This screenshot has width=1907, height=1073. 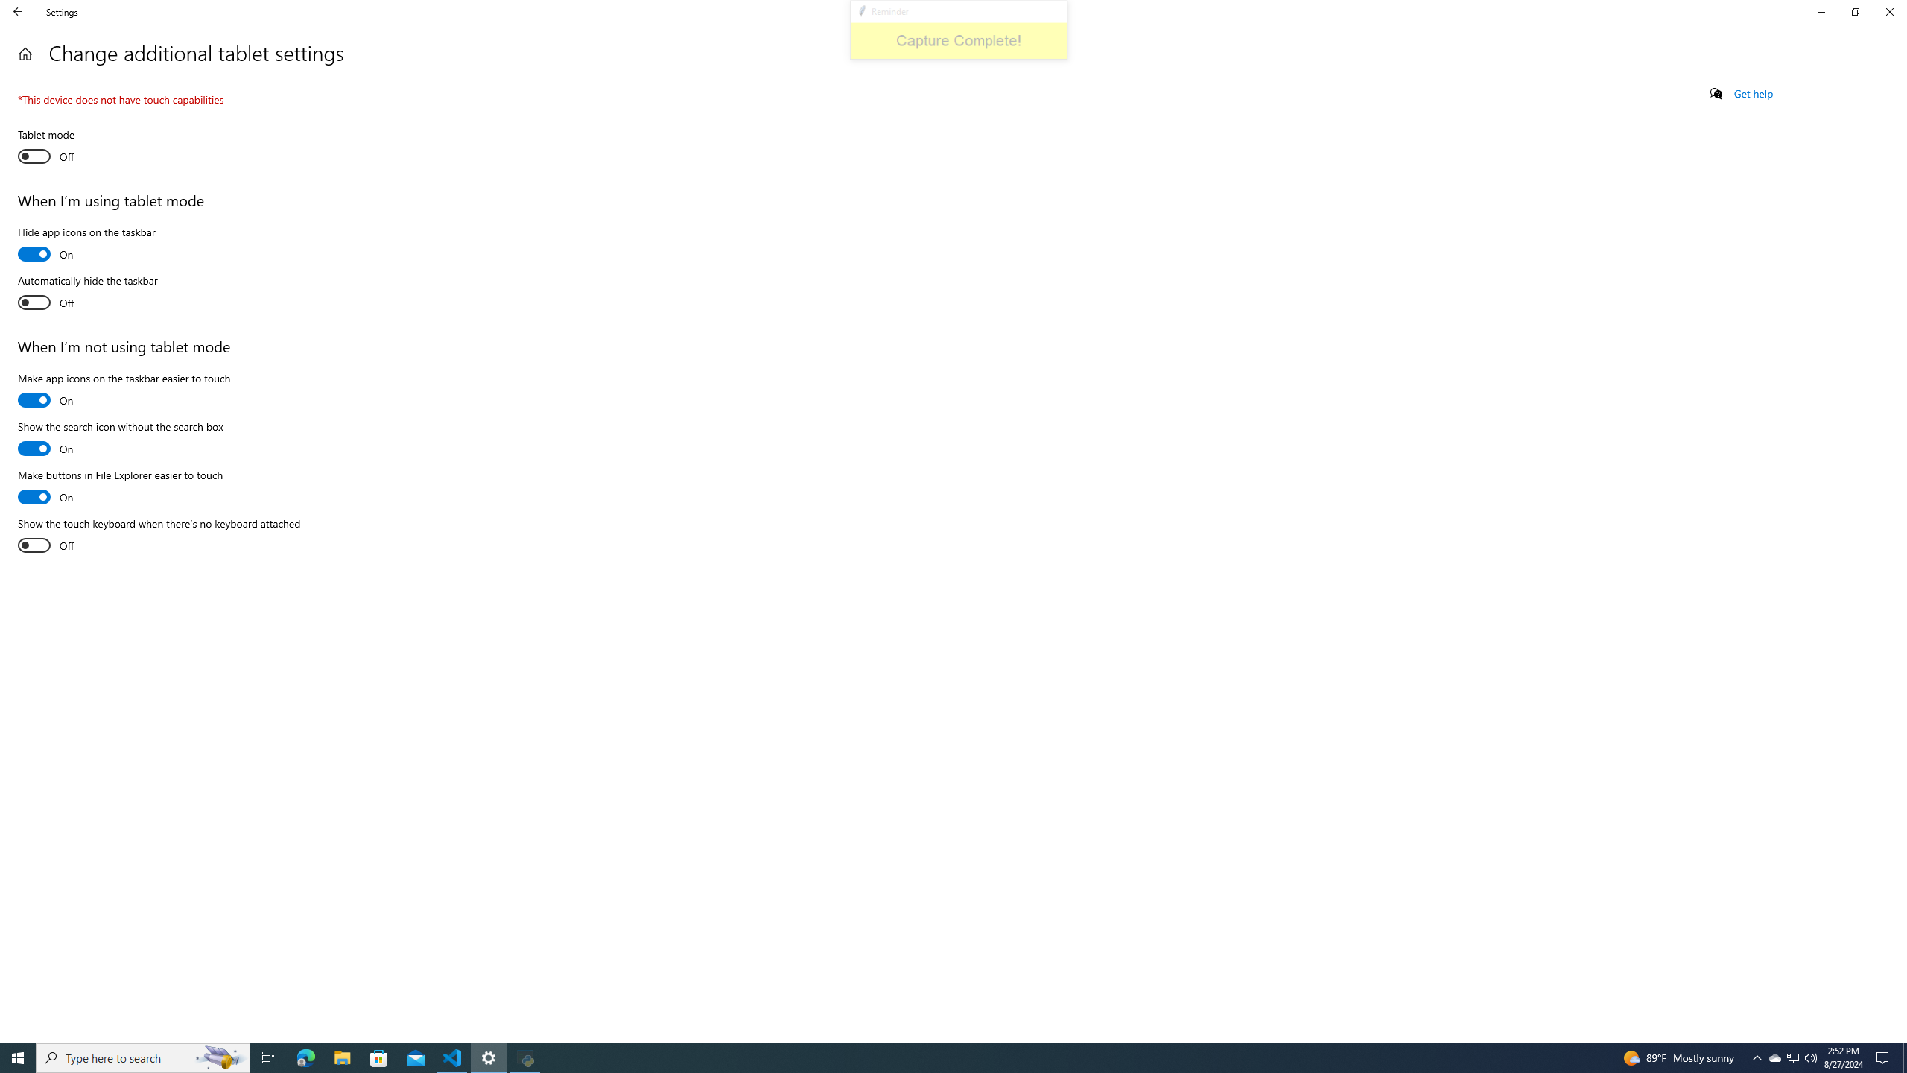 What do you see at coordinates (1889, 12) in the screenshot?
I see `Close Settings` at bounding box center [1889, 12].